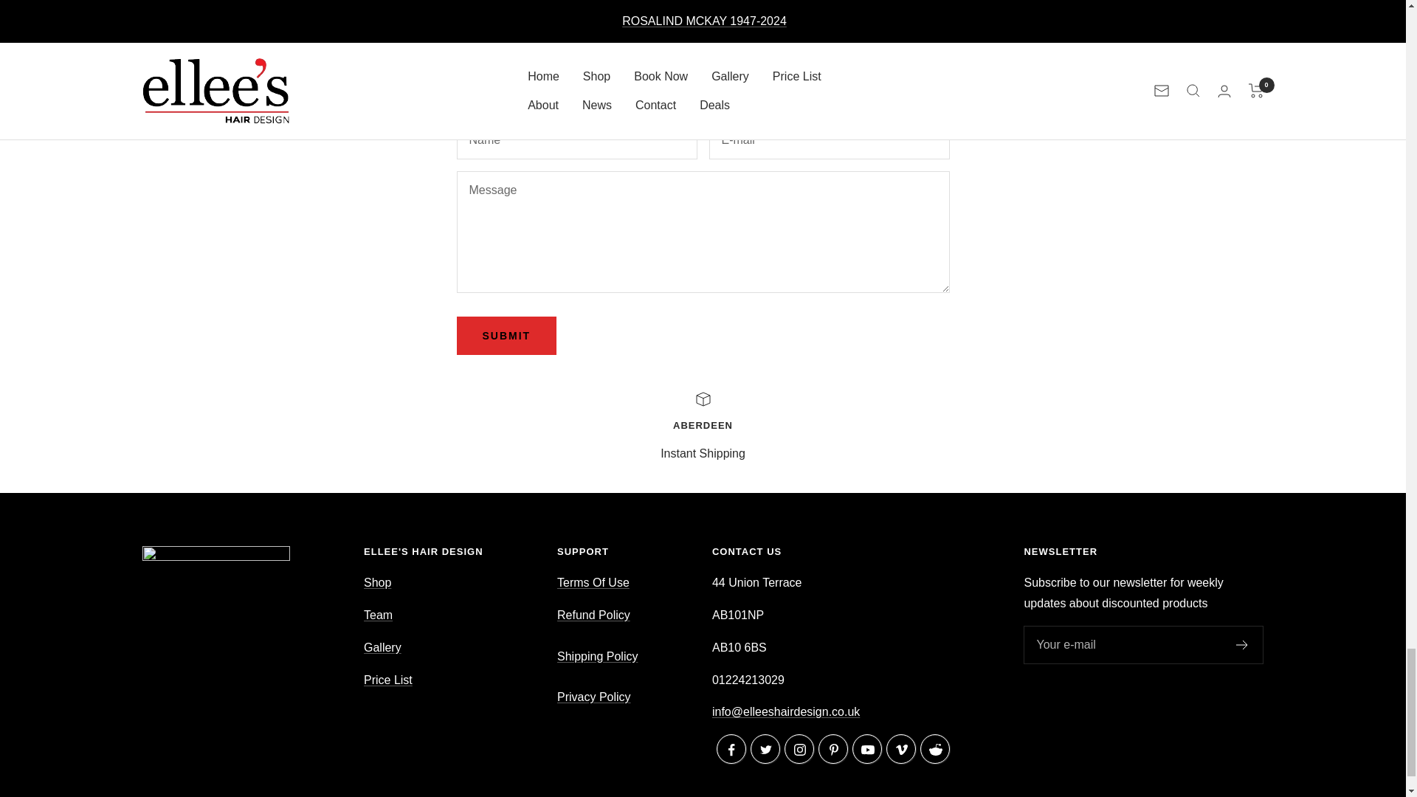 This screenshot has width=1417, height=797. Describe the element at coordinates (593, 697) in the screenshot. I see `Privacy Policy` at that location.